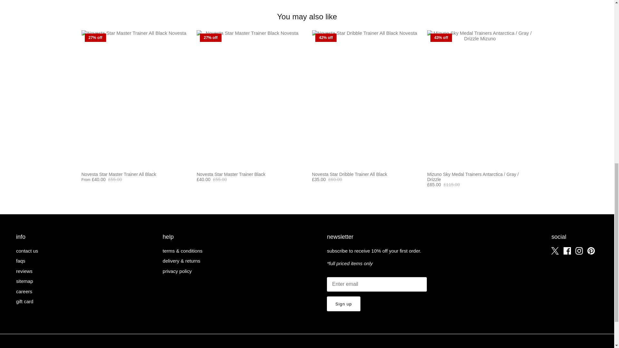 This screenshot has height=348, width=619. Describe the element at coordinates (591, 251) in the screenshot. I see `Pinterest` at that location.